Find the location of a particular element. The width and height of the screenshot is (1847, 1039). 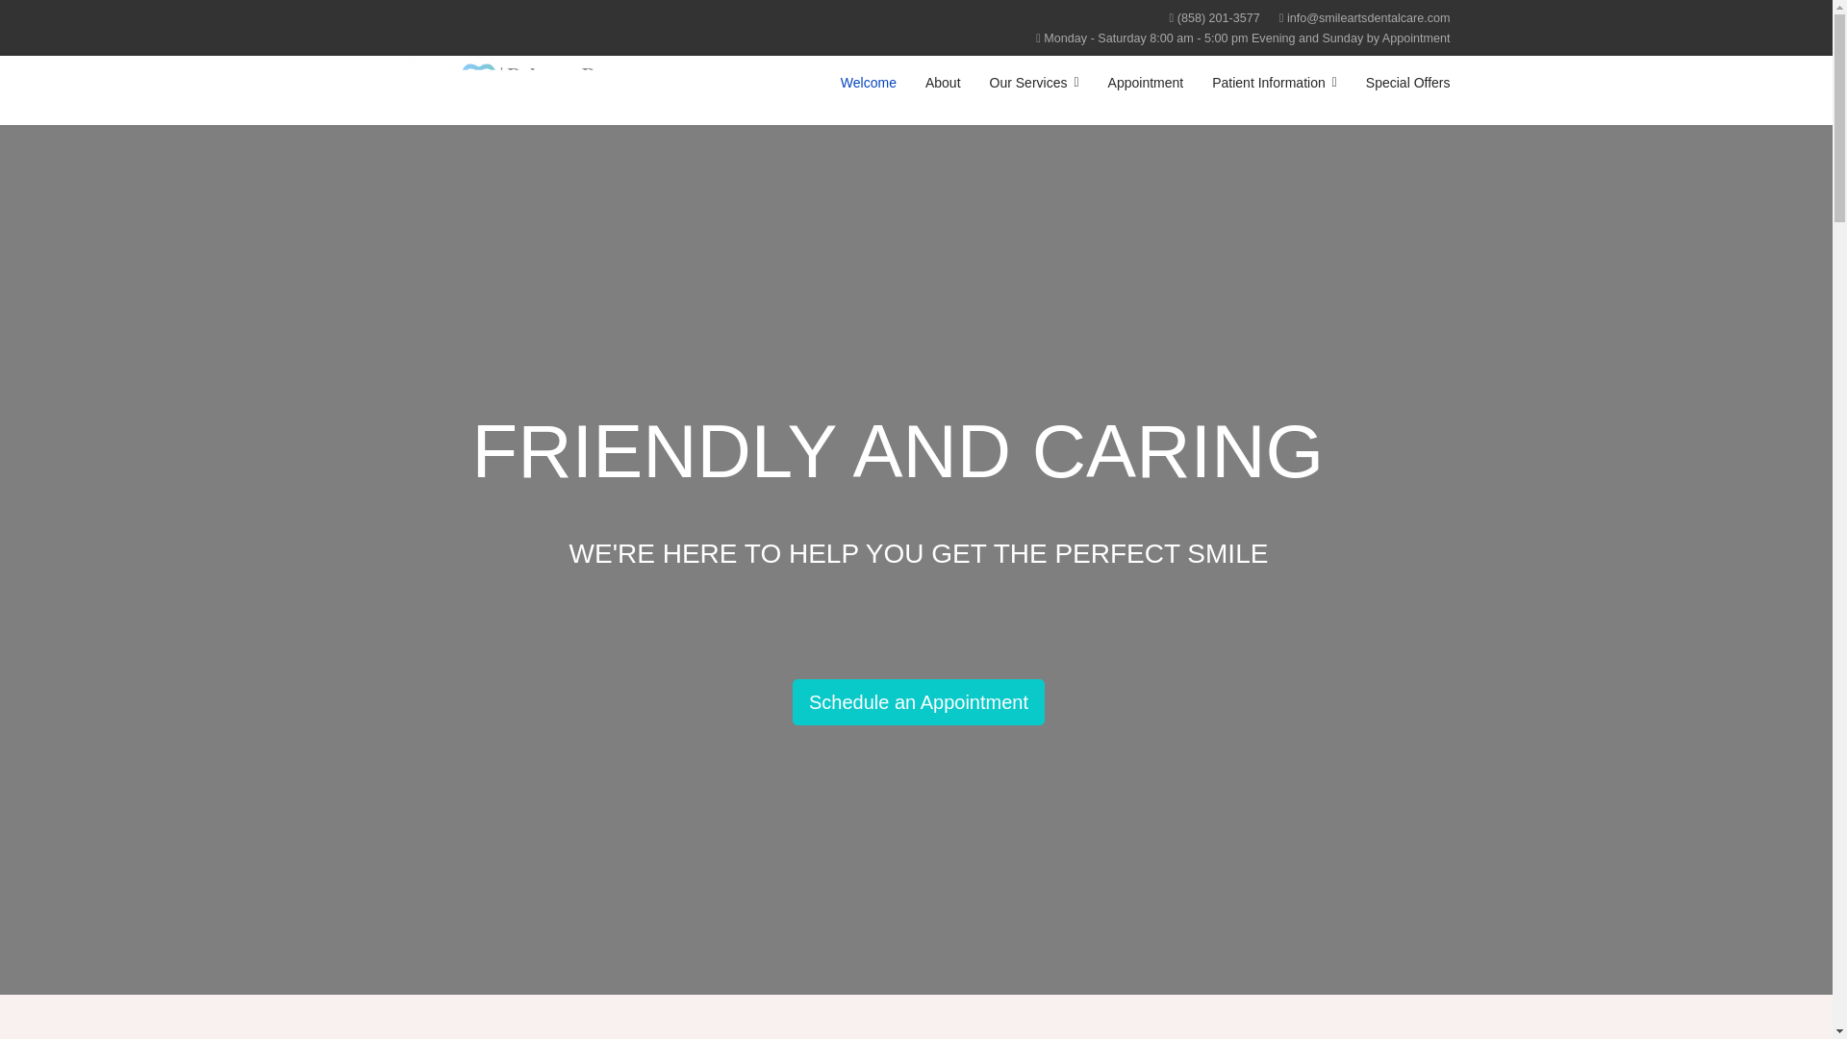

Appointment is located at coordinates (1146, 83).